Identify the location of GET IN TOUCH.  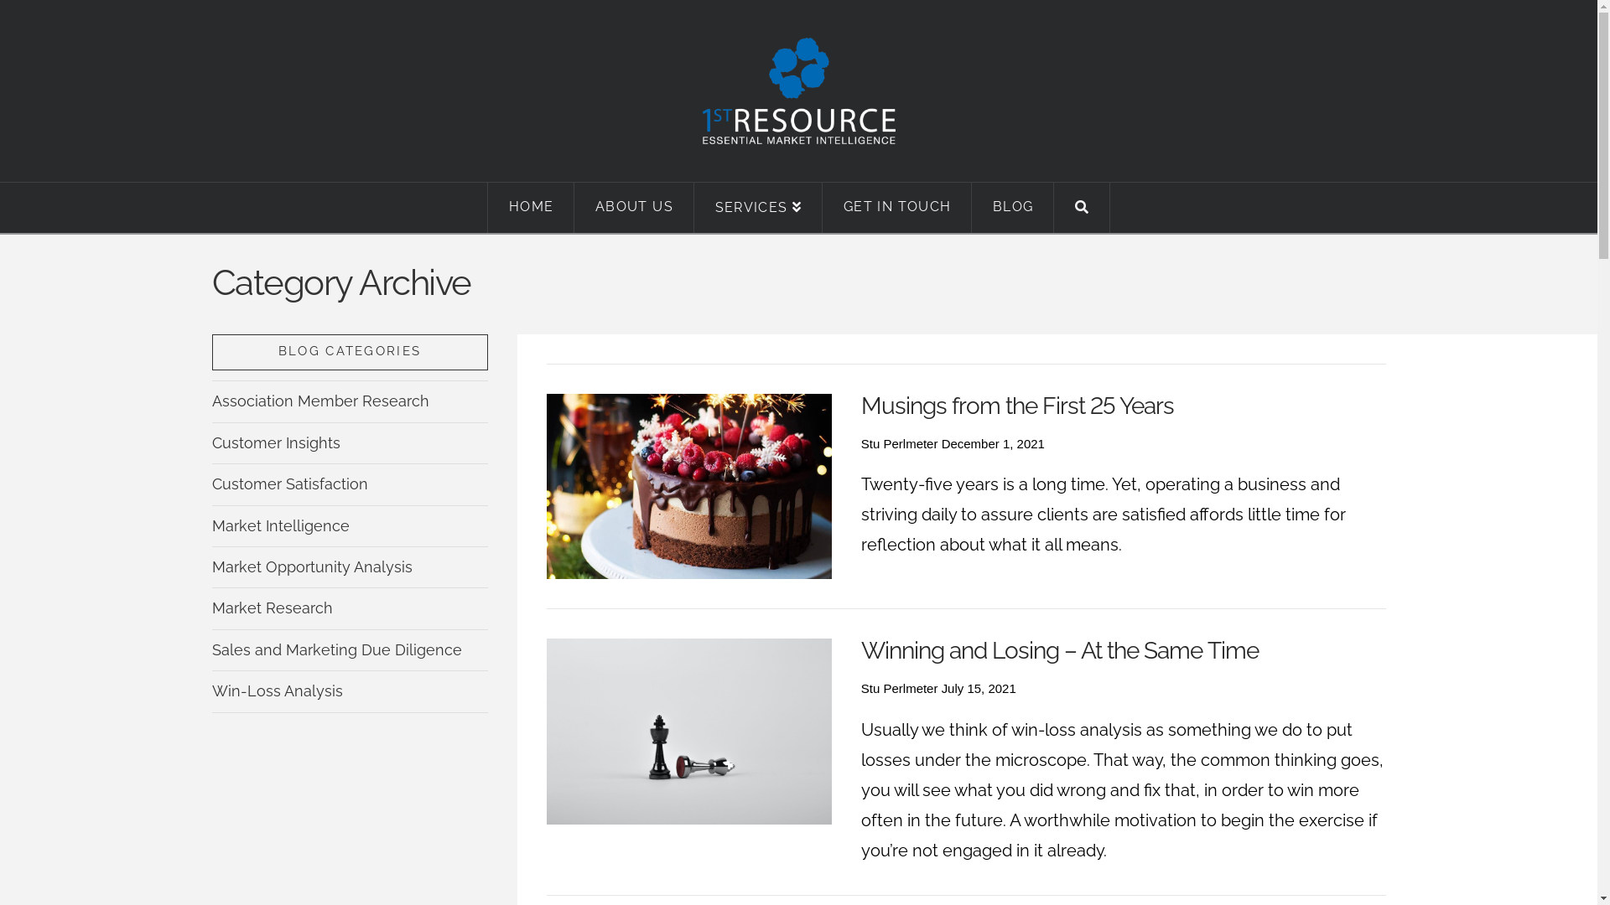
(897, 208).